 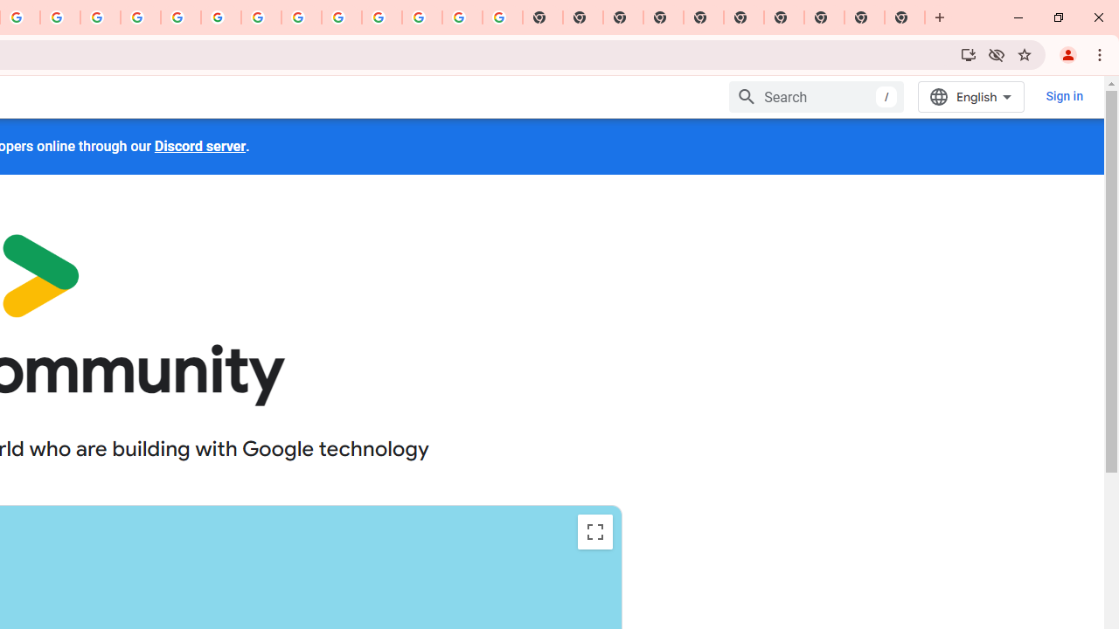 I want to click on Toggle fullscreen view, so click(x=594, y=531).